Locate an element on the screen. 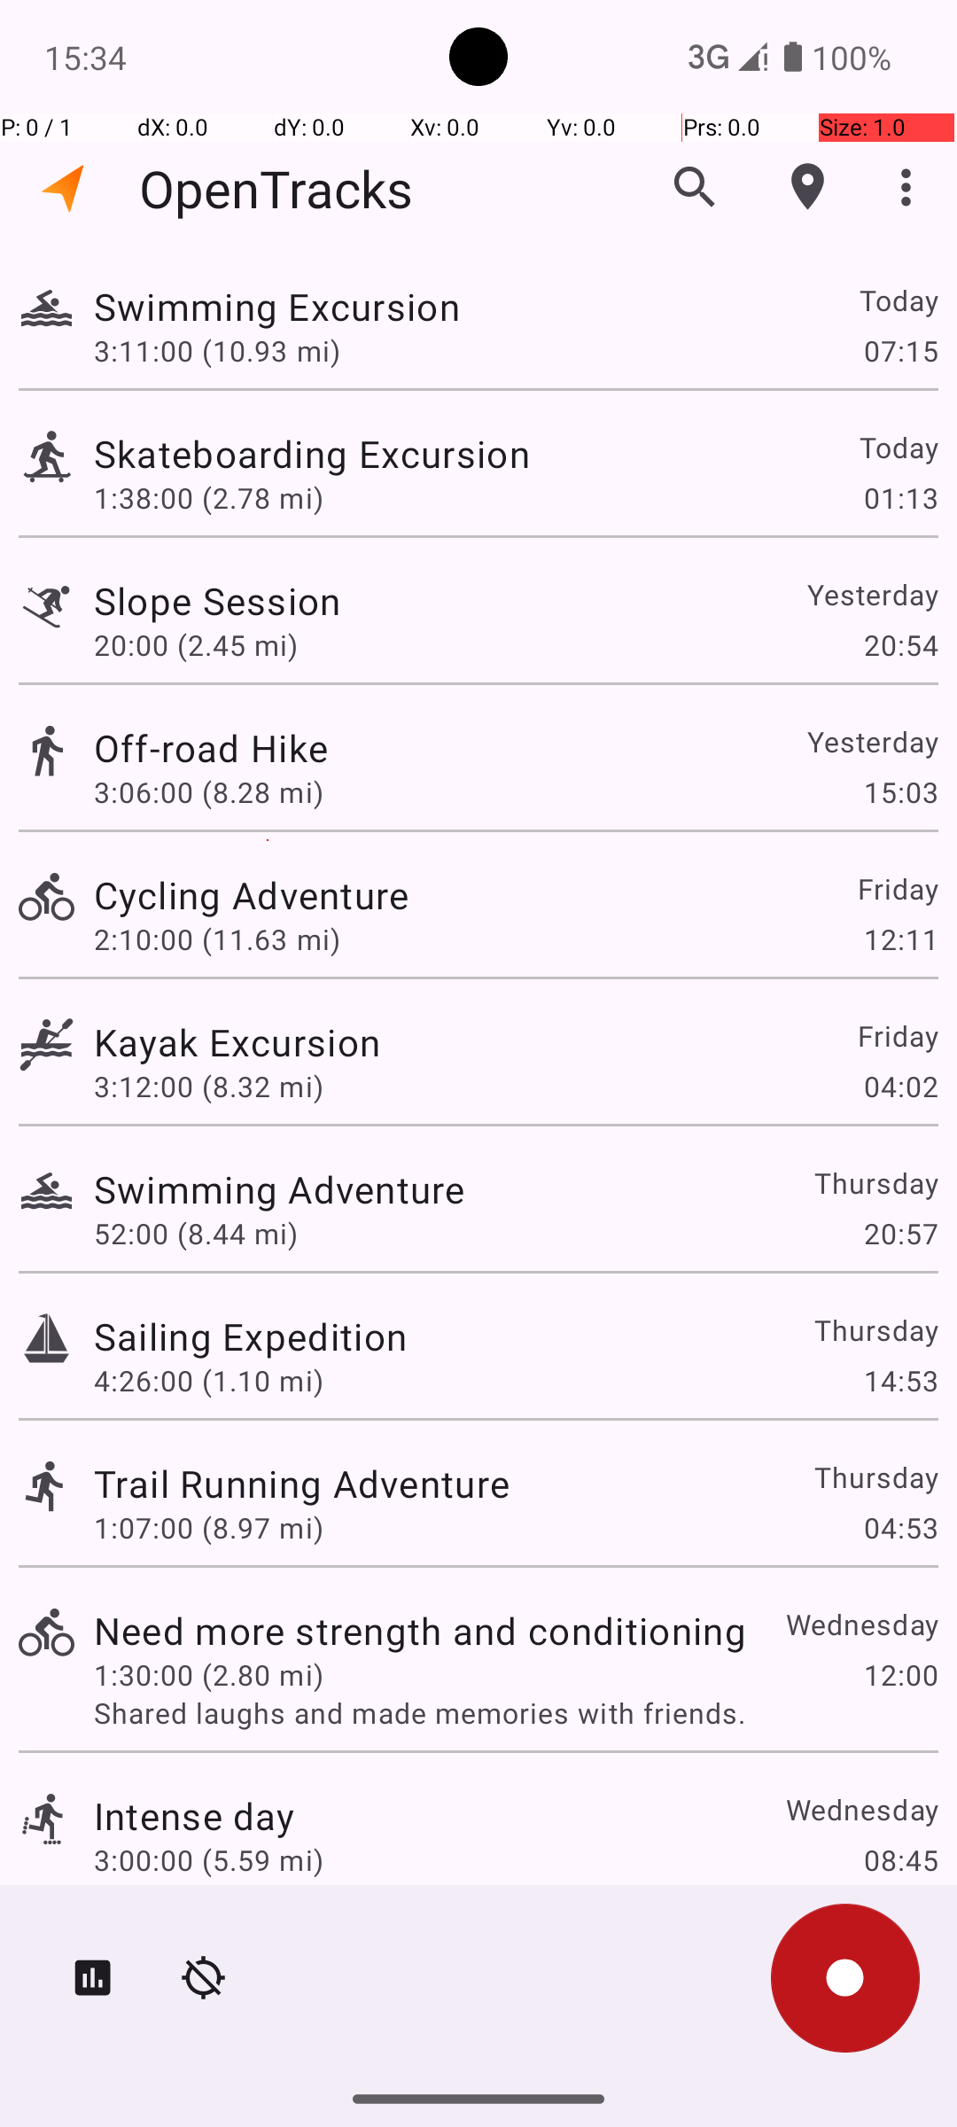 Image resolution: width=957 pixels, height=2127 pixels. Swimming Adventure is located at coordinates (279, 1189).